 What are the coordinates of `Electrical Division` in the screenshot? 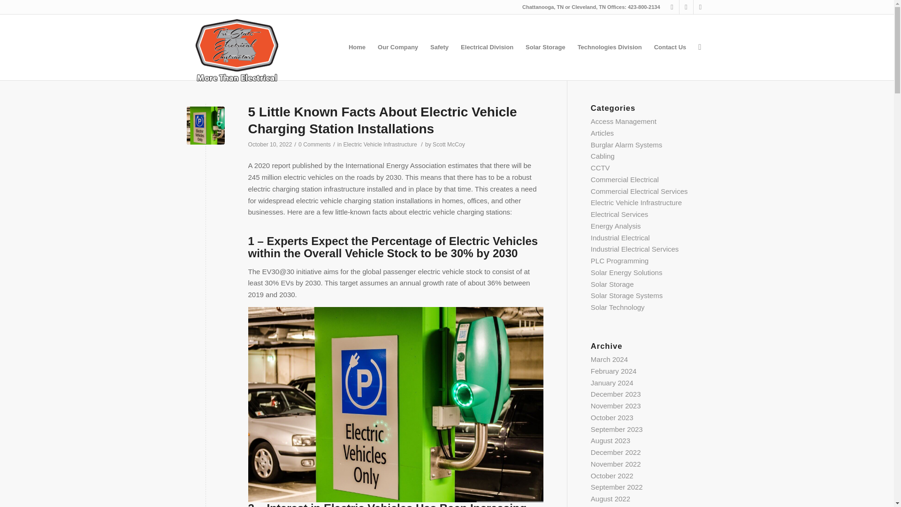 It's located at (487, 47).